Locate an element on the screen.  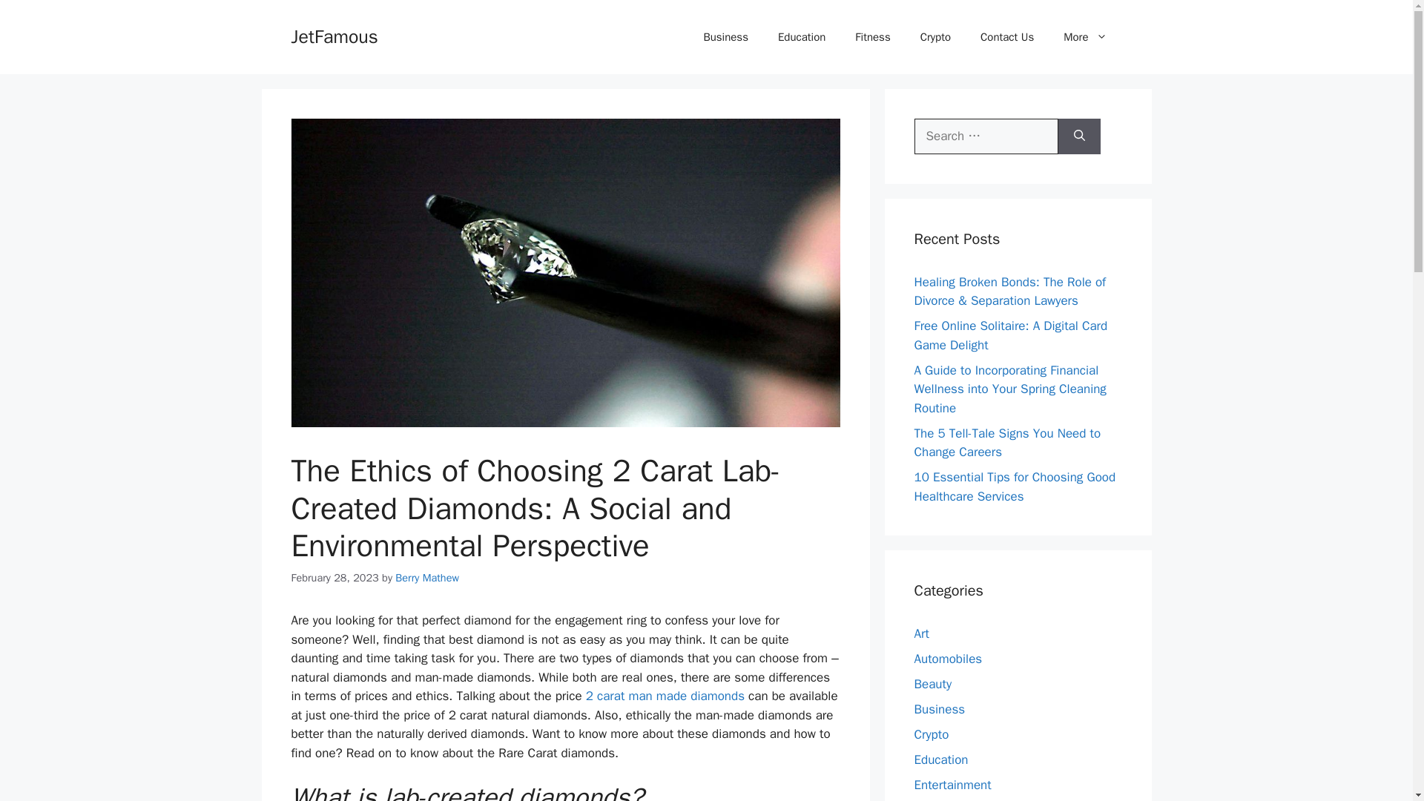
Free Online Solitaire: A Digital Card Game Delight is located at coordinates (1010, 335).